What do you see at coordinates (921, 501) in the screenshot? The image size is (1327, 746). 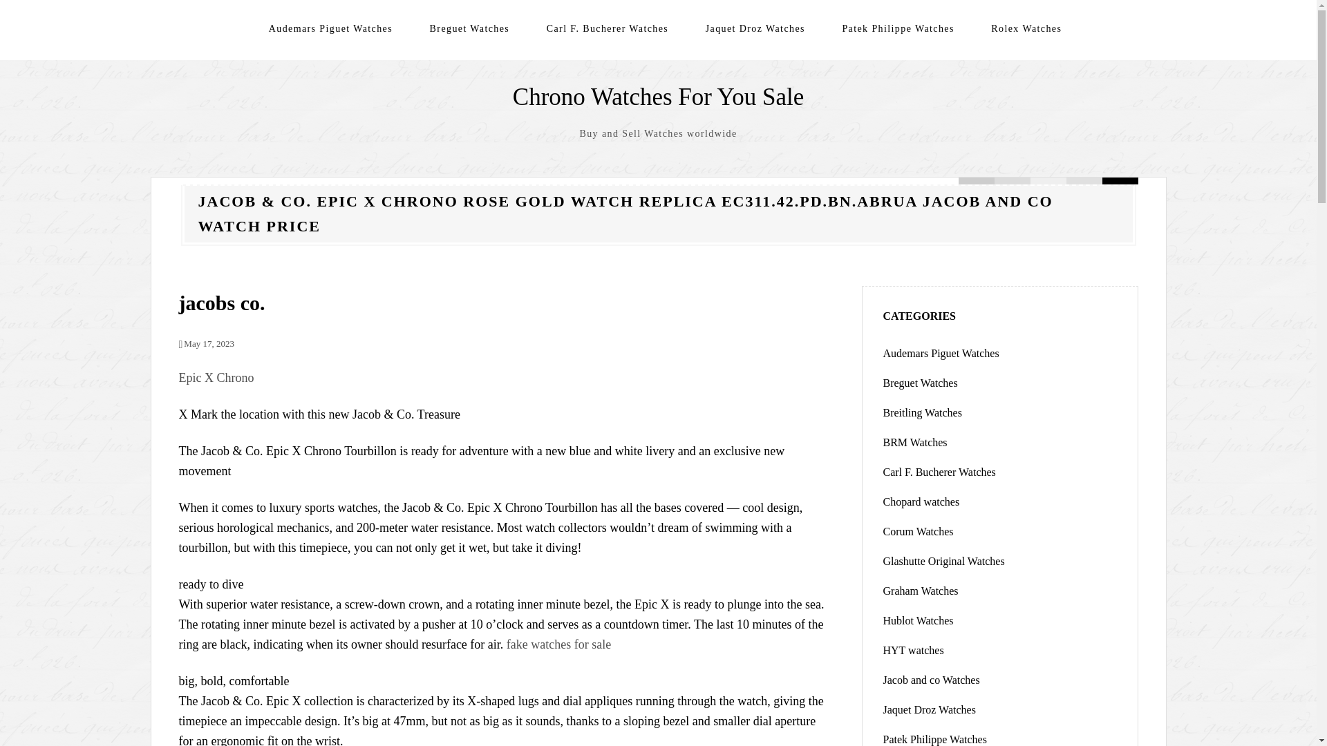 I see `Chopard watches` at bounding box center [921, 501].